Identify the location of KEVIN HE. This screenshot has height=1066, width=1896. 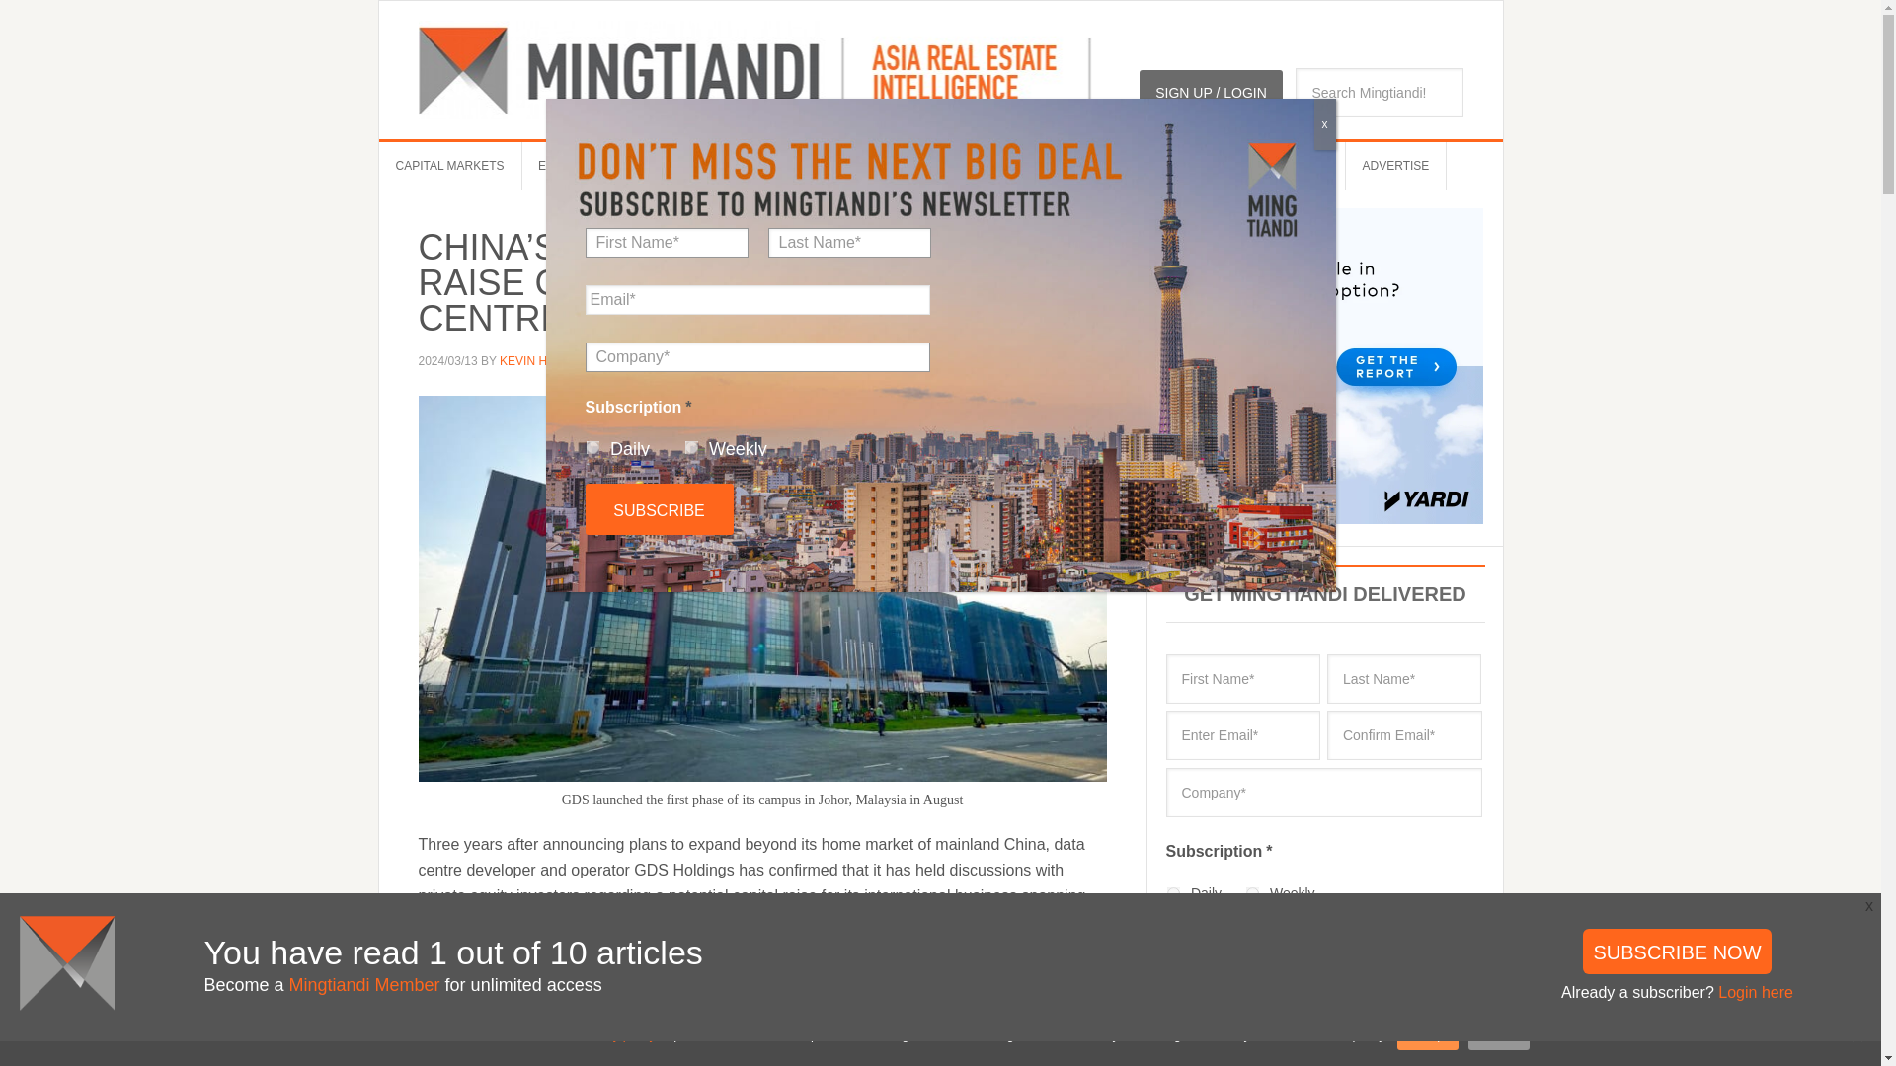
(527, 360).